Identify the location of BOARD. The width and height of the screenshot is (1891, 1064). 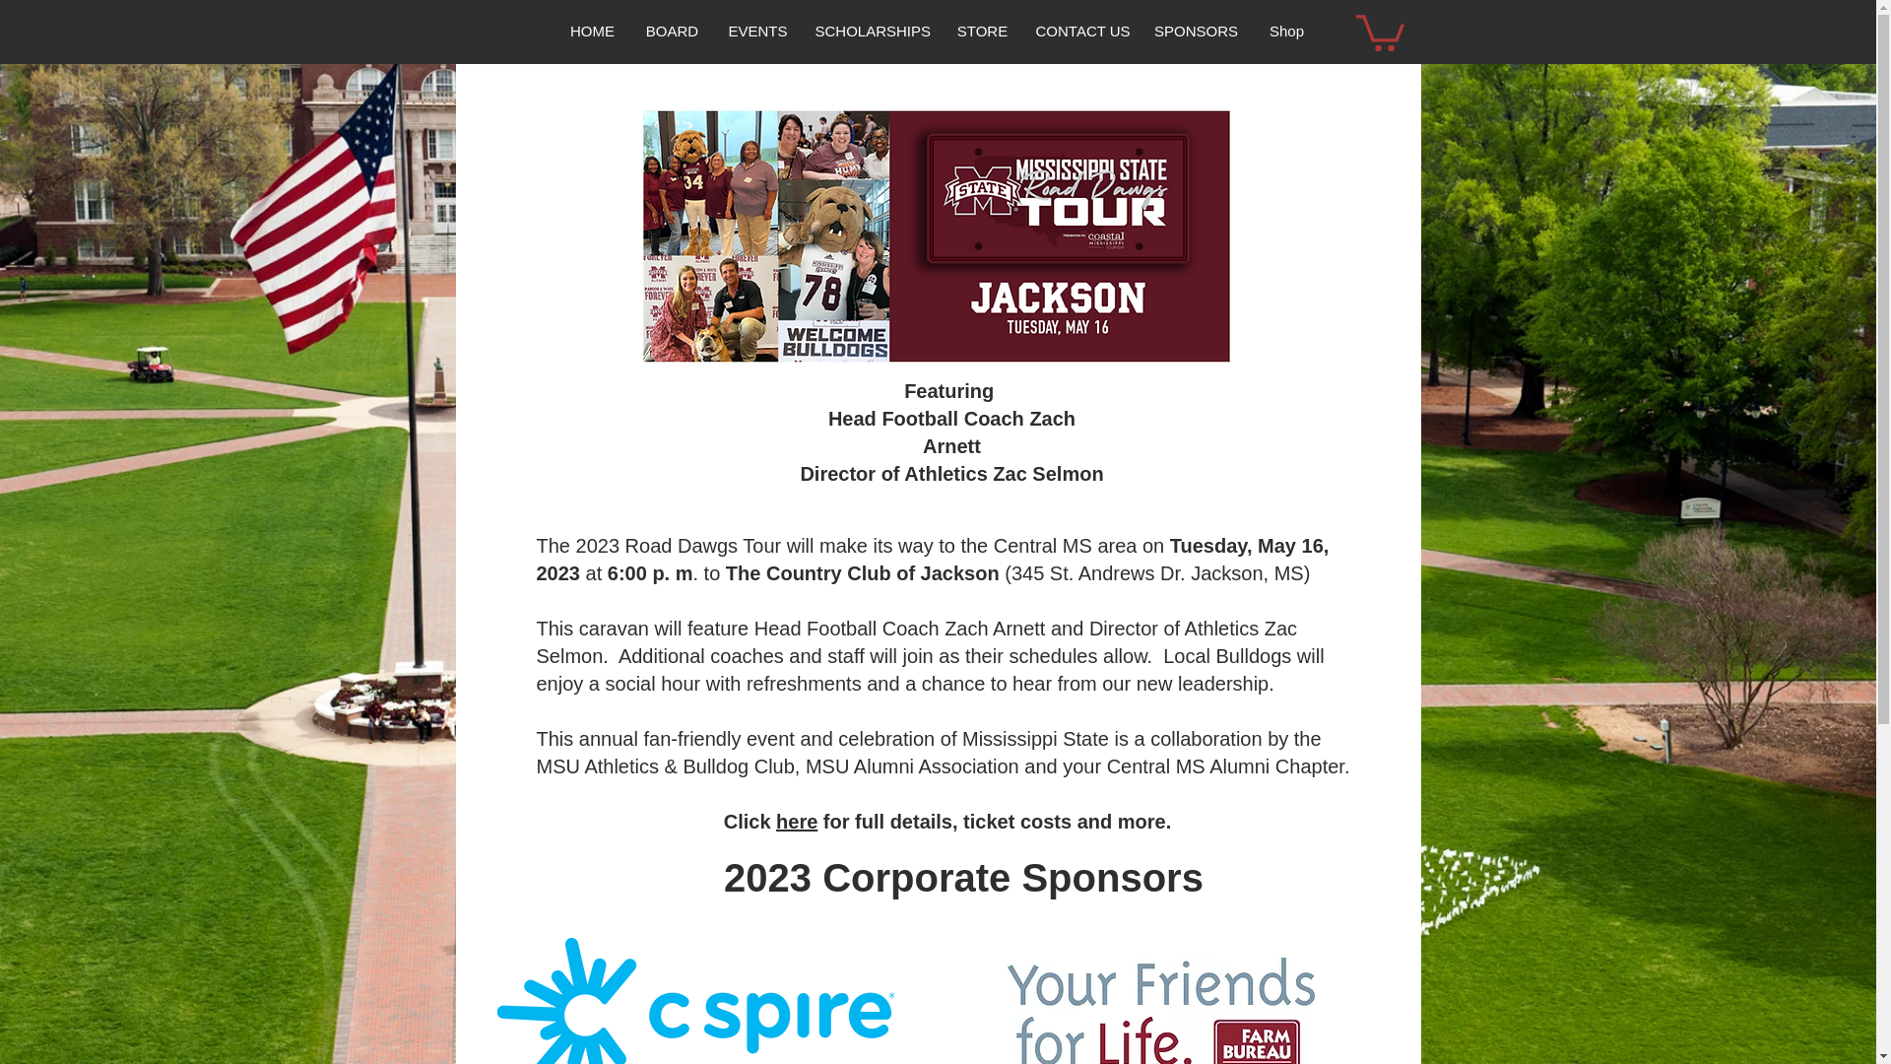
(671, 32).